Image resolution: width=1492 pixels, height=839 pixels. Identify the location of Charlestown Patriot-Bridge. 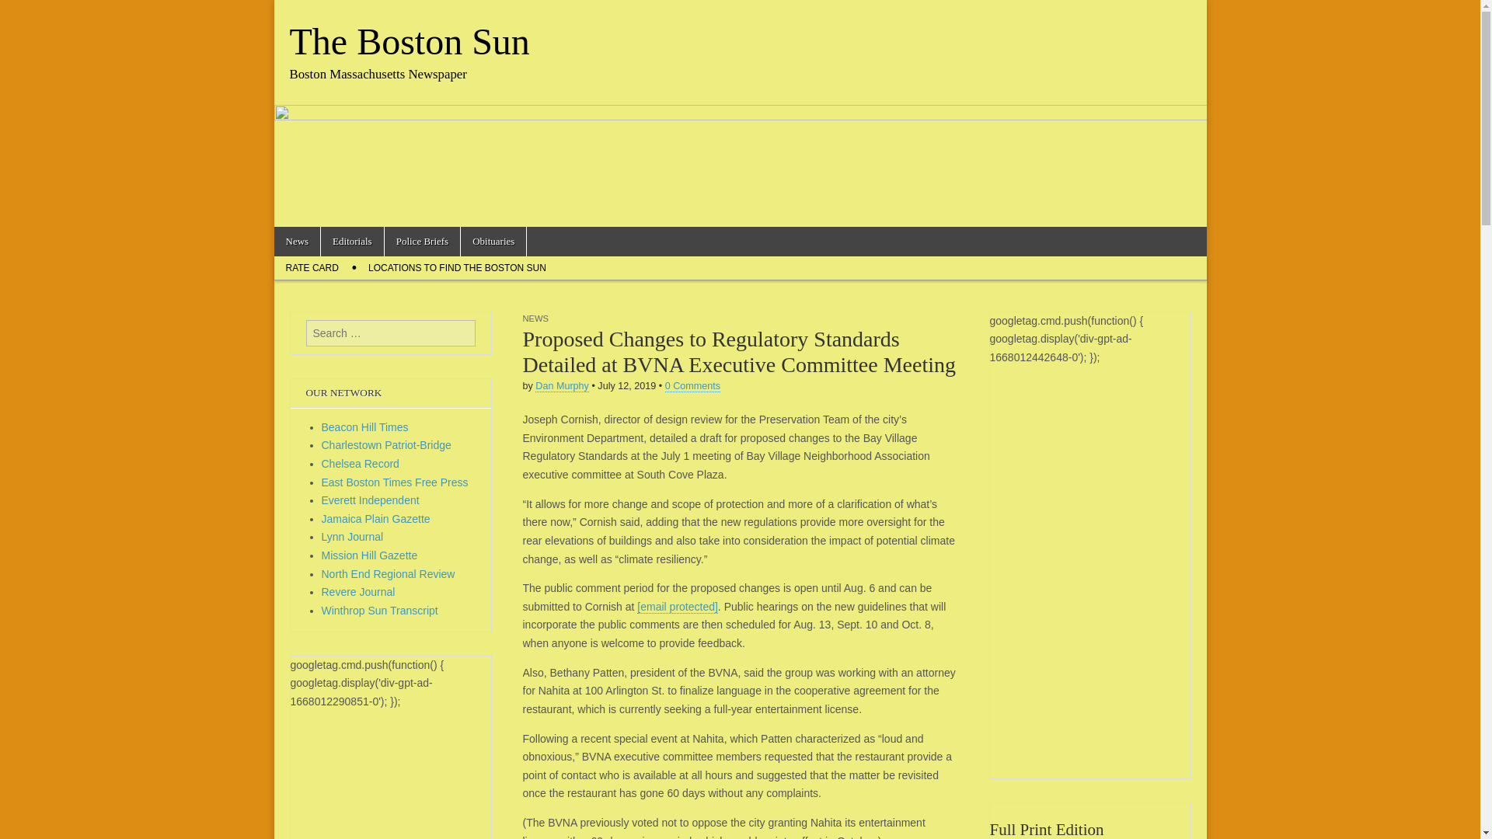
(387, 444).